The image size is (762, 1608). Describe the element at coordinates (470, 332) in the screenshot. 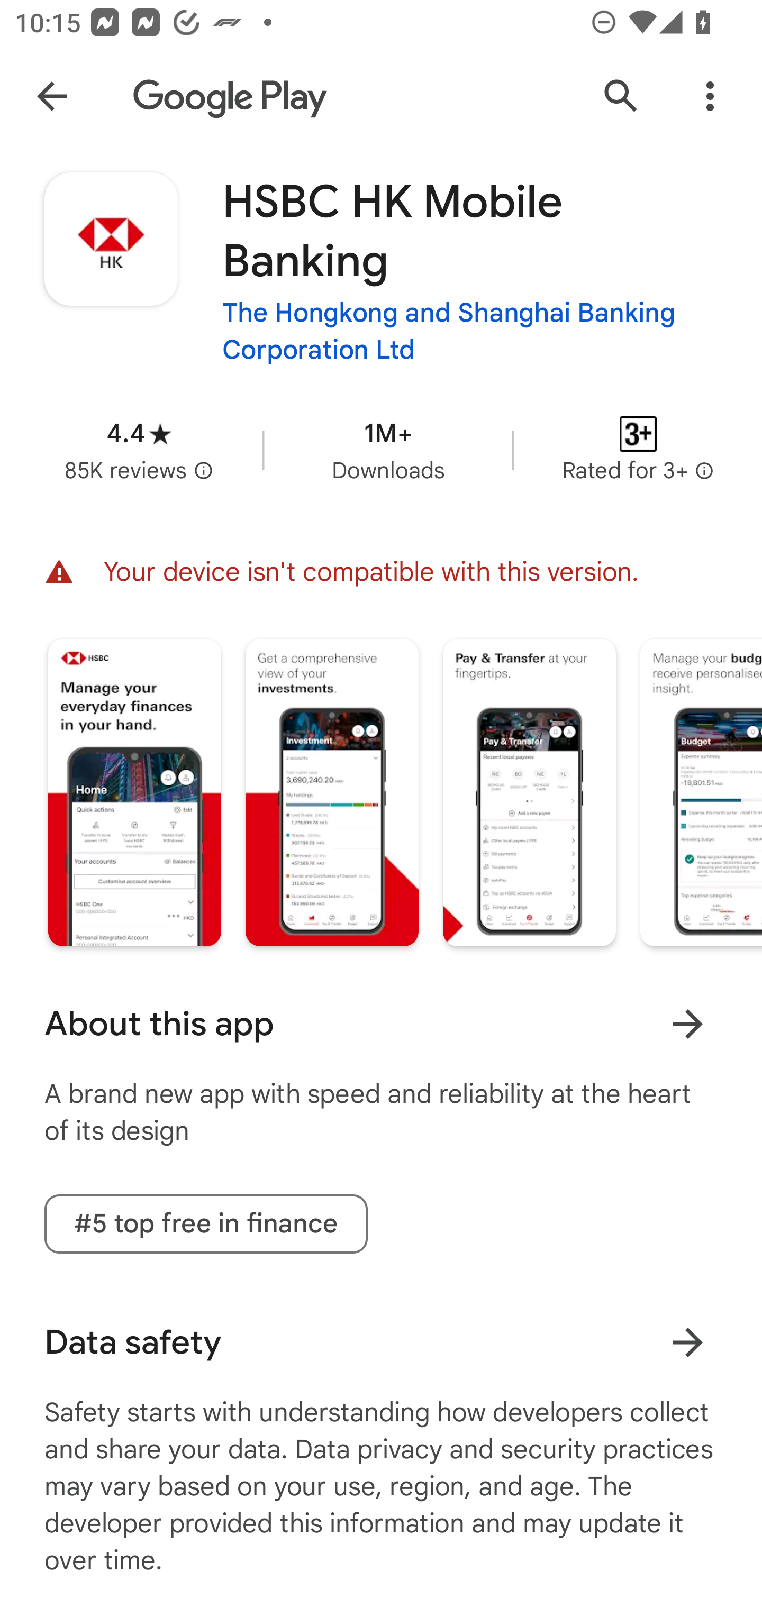

I see `The Hongkong and Shanghai Banking Corporation Ltd` at that location.